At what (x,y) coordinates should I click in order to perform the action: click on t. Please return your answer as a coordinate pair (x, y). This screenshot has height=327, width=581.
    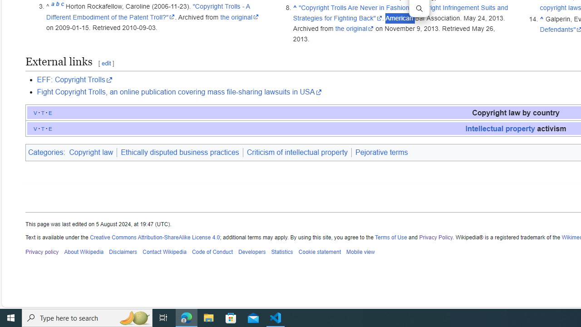
    Looking at the image, I should click on (43, 128).